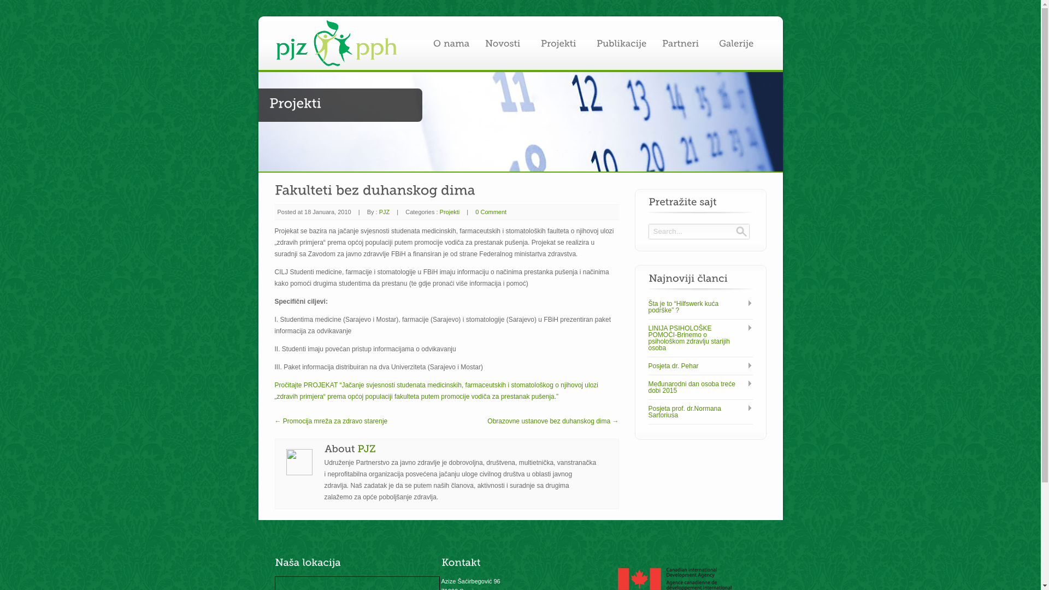 The image size is (1049, 590). Describe the element at coordinates (700, 366) in the screenshot. I see `Posjeta dr. Pehar` at that location.